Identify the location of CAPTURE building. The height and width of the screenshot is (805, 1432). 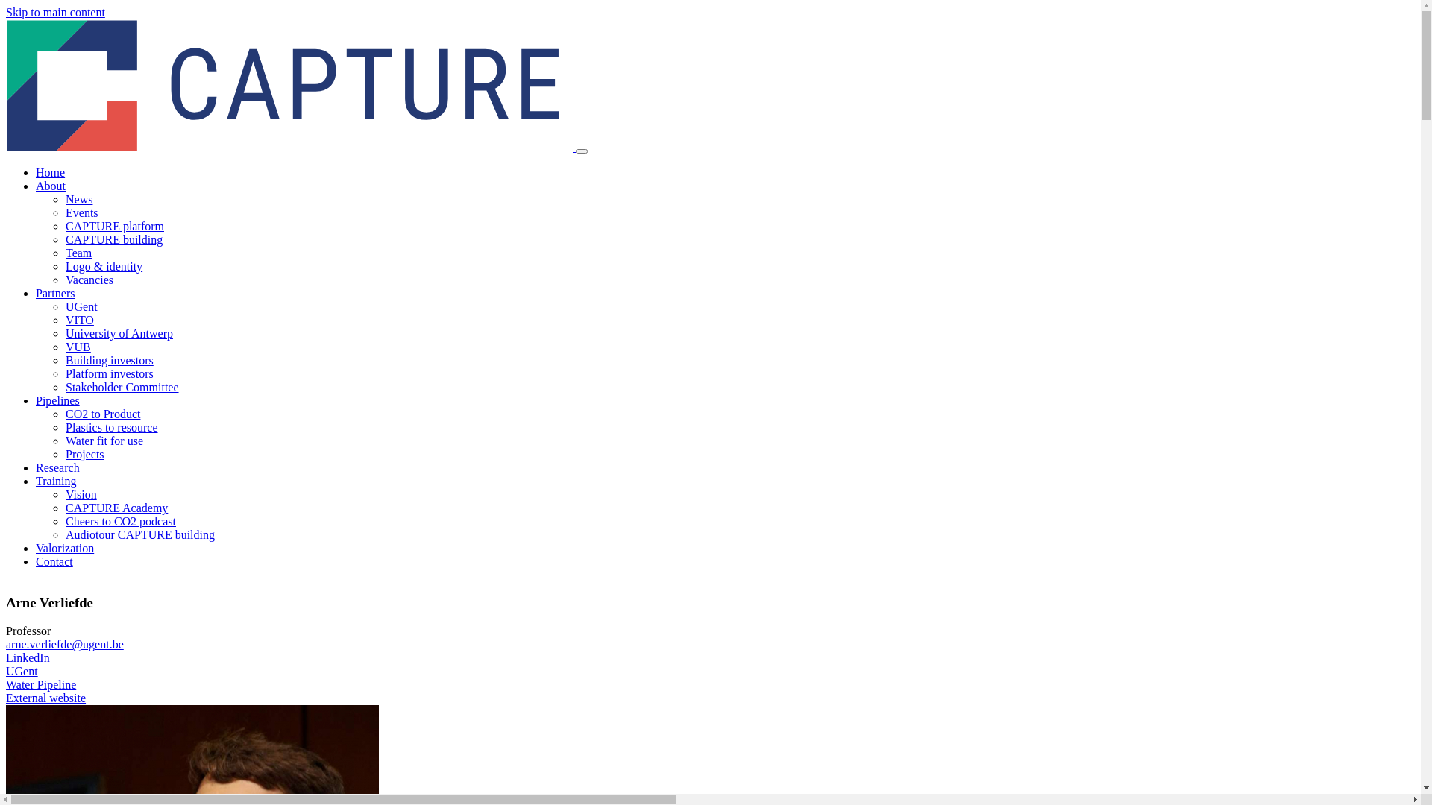
(114, 240).